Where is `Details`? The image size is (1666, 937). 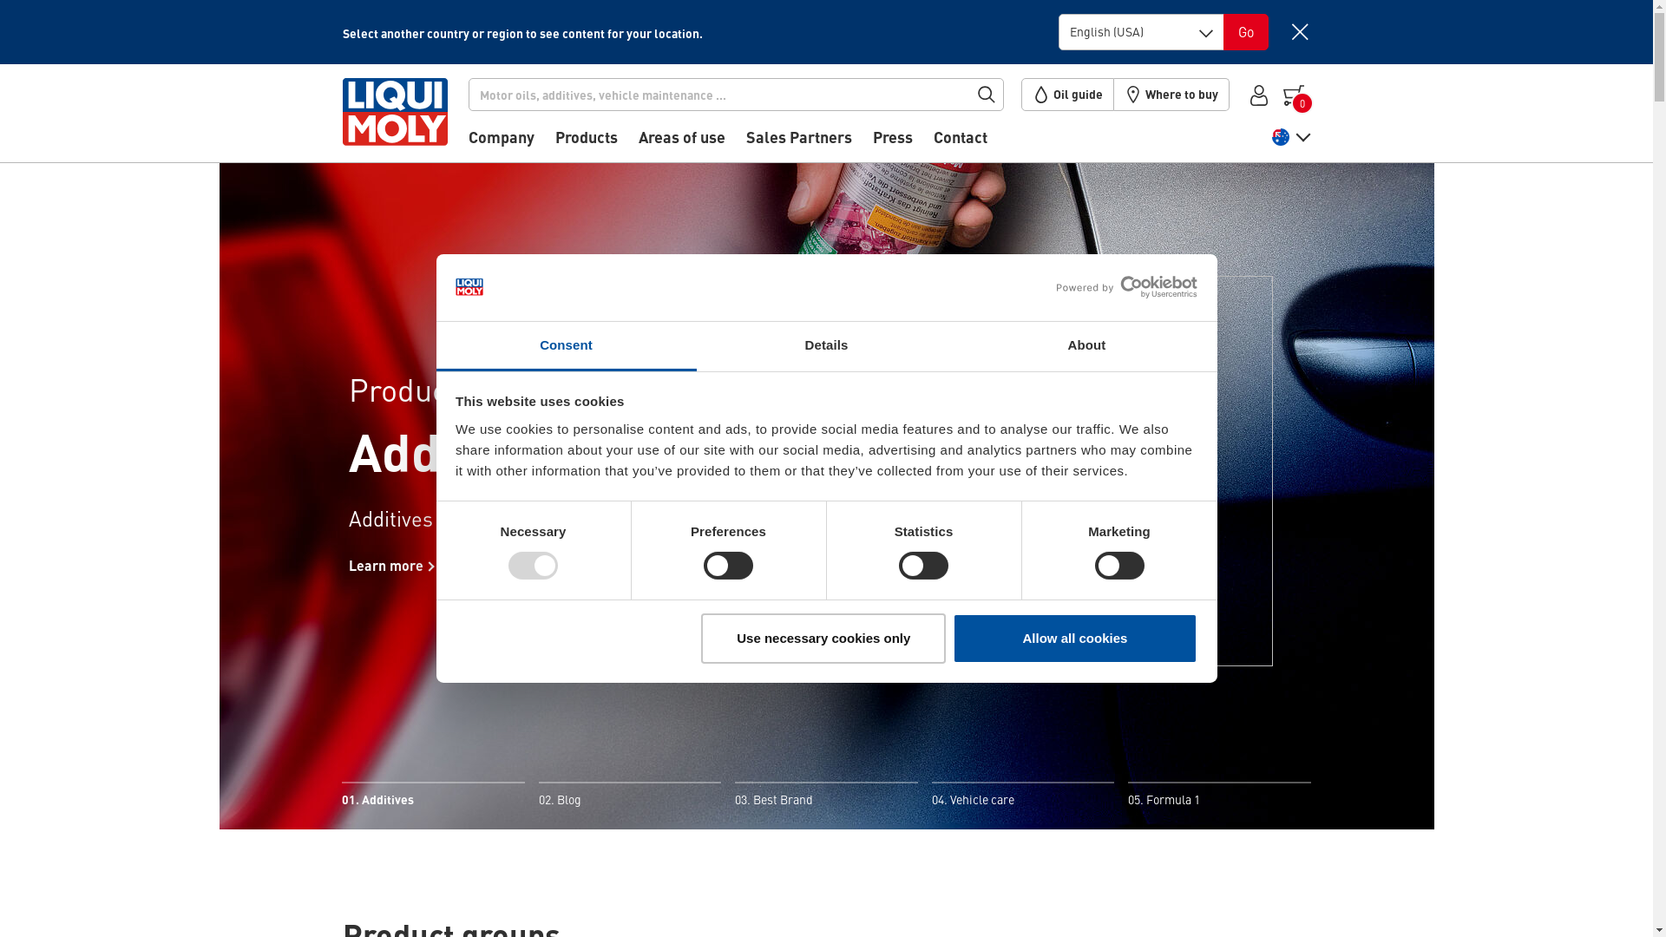 Details is located at coordinates (826, 347).